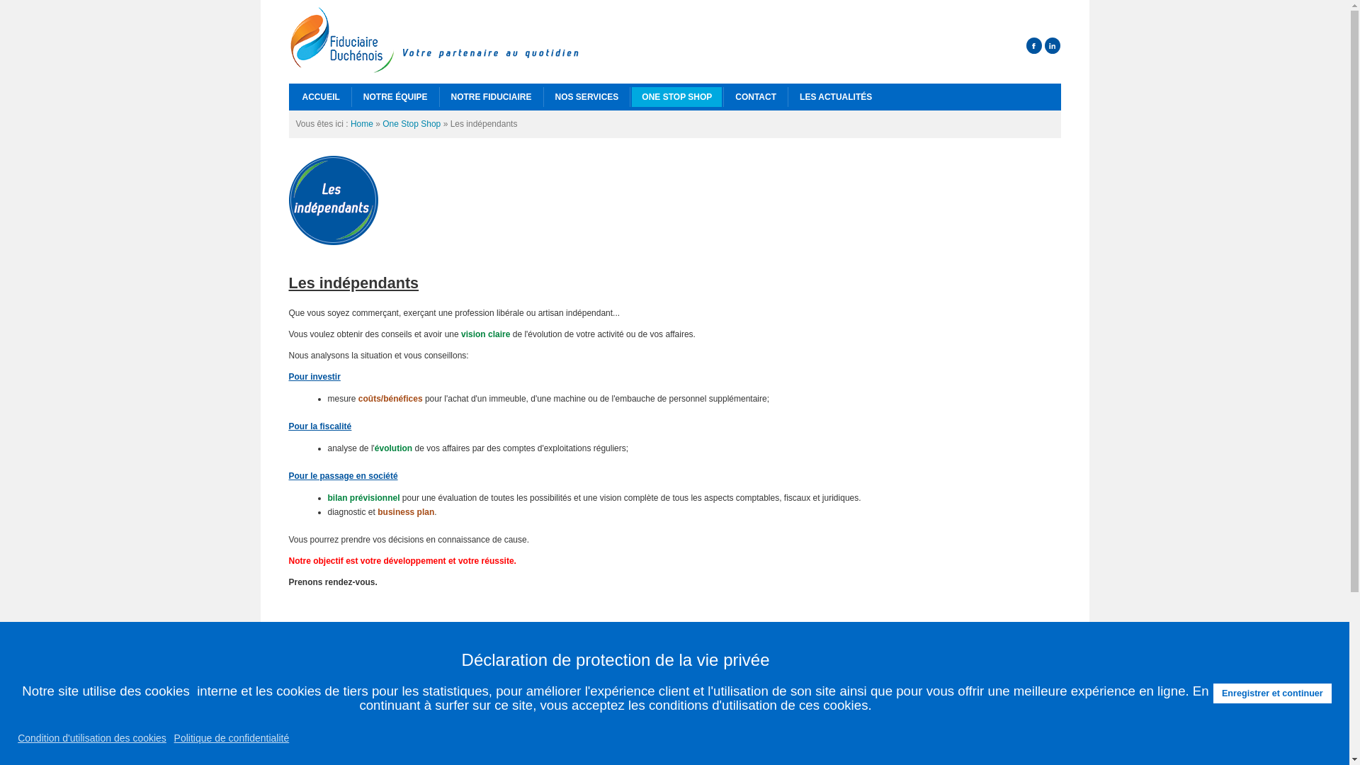  I want to click on CONTACT, so click(756, 97).